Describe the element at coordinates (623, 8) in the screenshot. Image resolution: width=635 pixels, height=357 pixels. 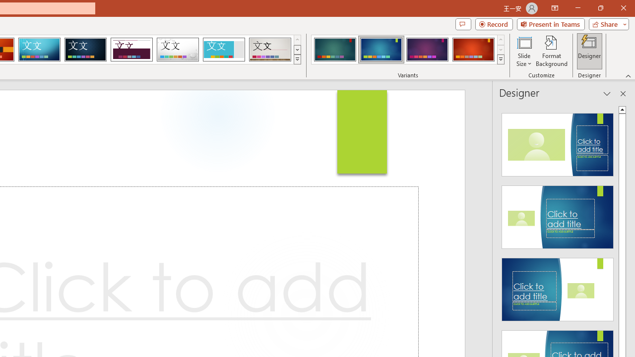
I see `Close` at that location.